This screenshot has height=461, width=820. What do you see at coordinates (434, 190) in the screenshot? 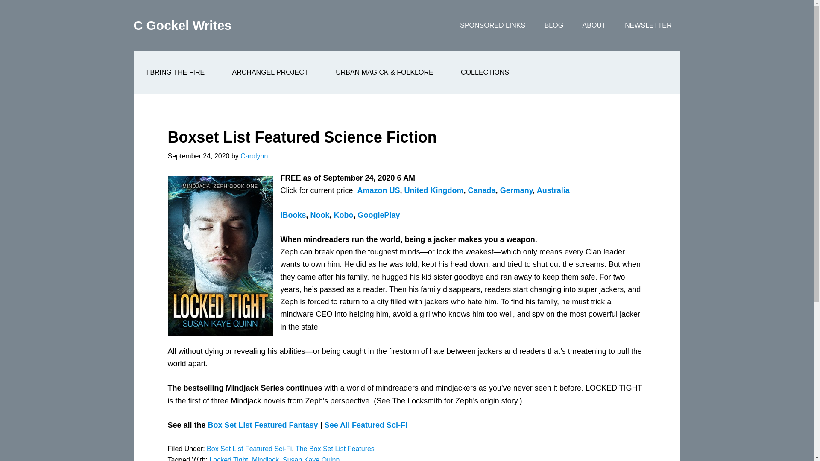
I see `United Kingdom` at bounding box center [434, 190].